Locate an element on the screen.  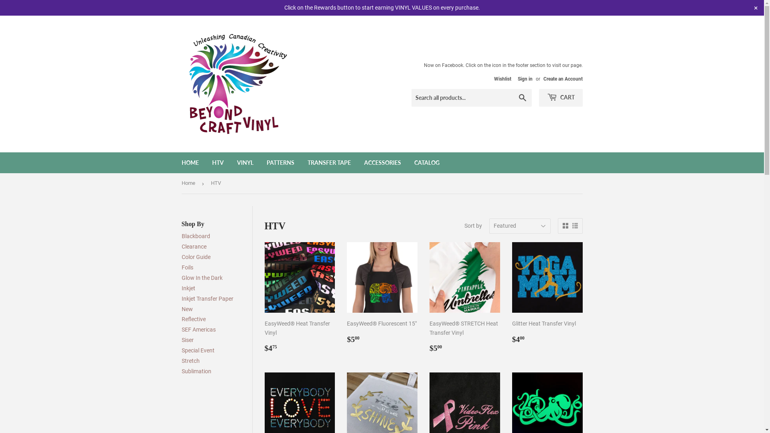
Clearance is located at coordinates (194, 247).